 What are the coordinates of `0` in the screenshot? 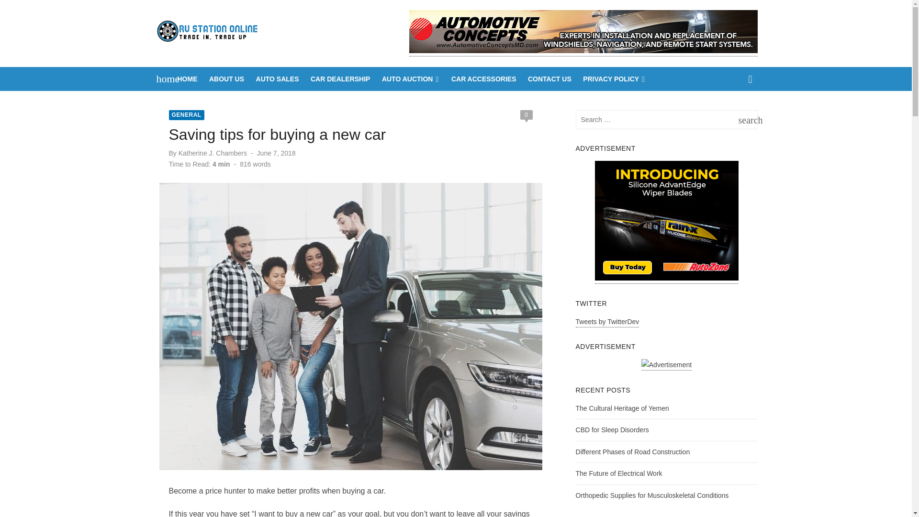 It's located at (277, 153).